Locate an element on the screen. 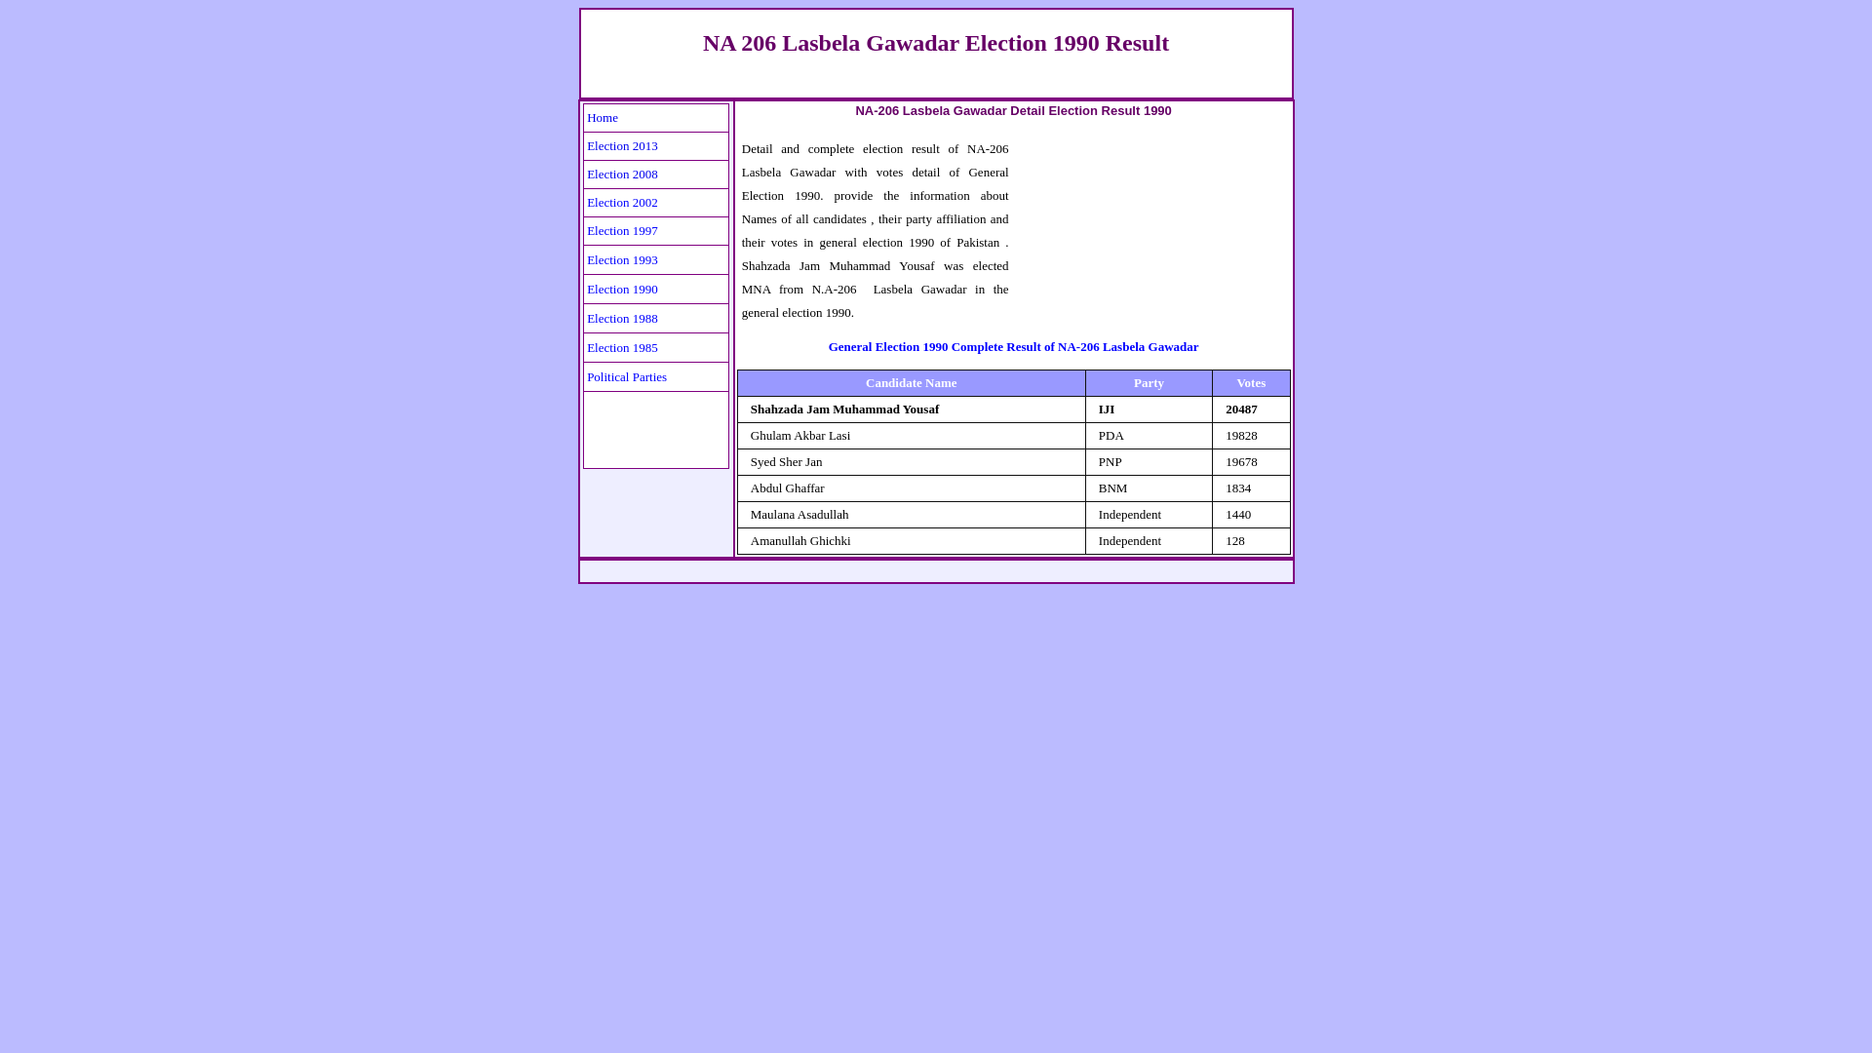 The height and width of the screenshot is (1053, 1872). Election 2008 is located at coordinates (622, 174).